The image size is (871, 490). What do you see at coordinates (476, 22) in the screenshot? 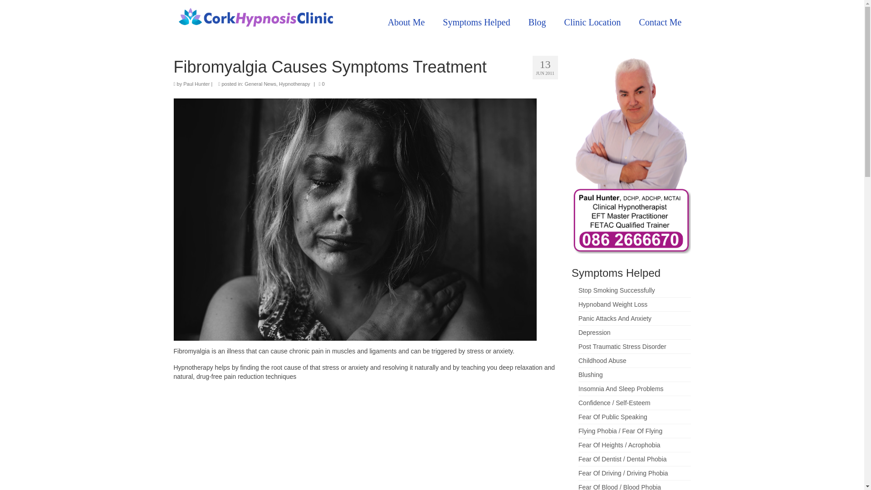
I see `Symptoms Helped` at bounding box center [476, 22].